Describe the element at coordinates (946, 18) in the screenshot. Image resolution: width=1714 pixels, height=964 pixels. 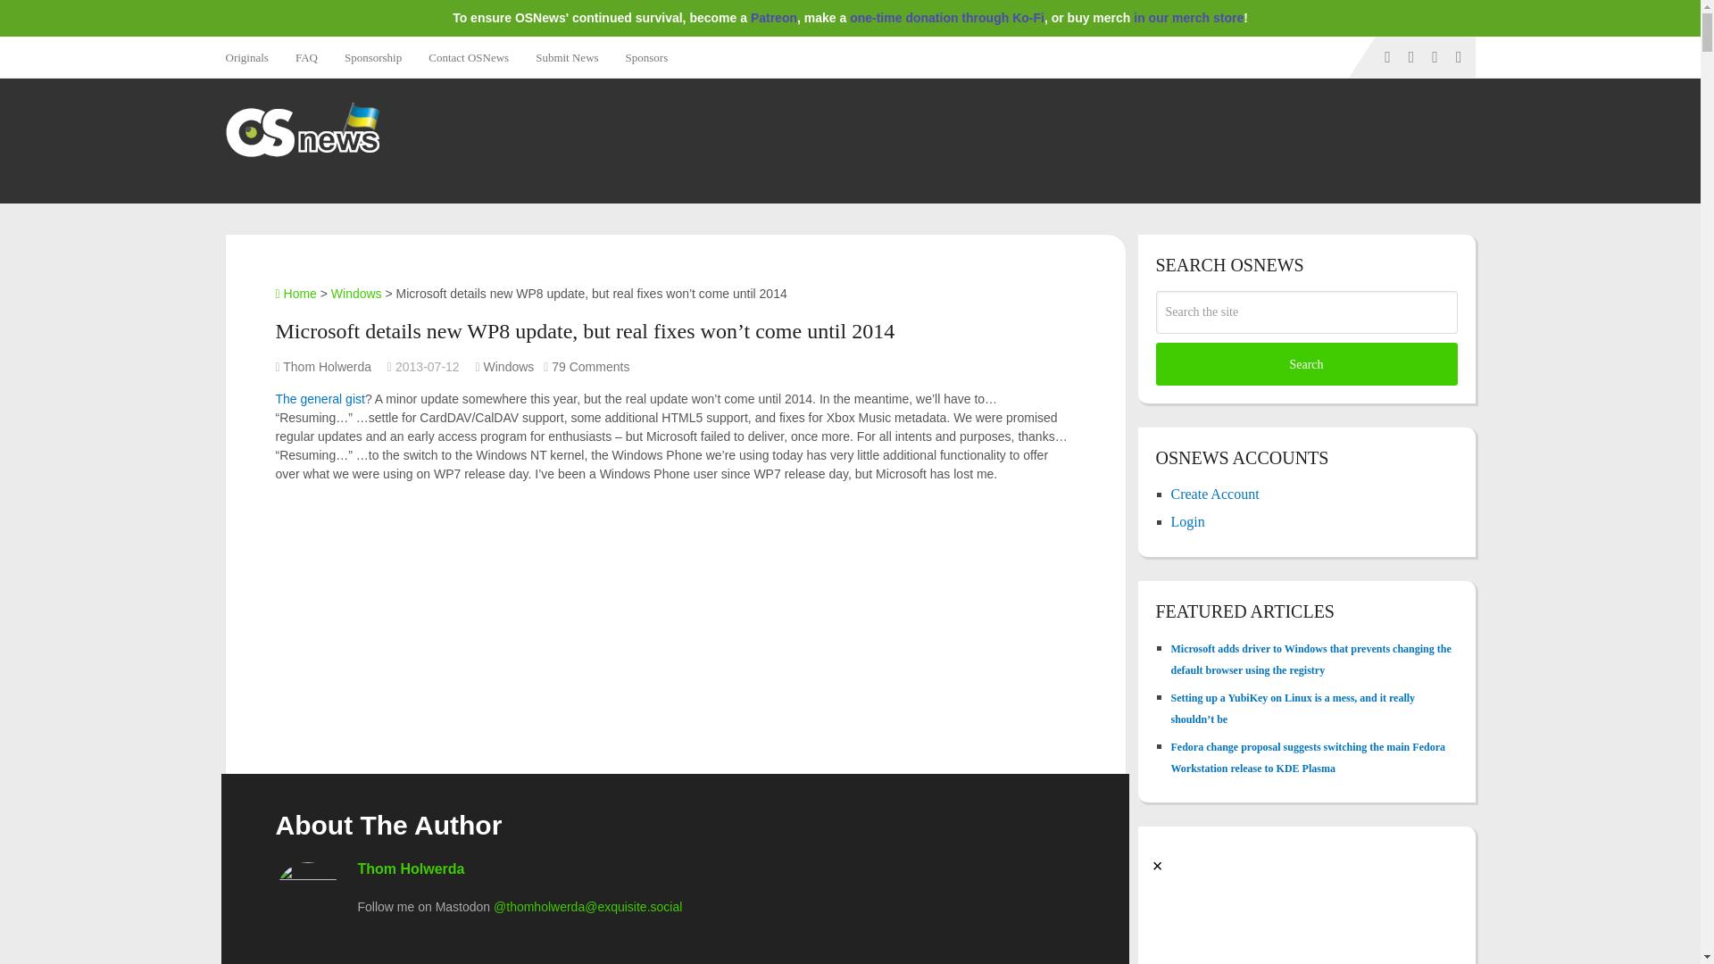
I see `one-time donation through Ko-Fi` at that location.